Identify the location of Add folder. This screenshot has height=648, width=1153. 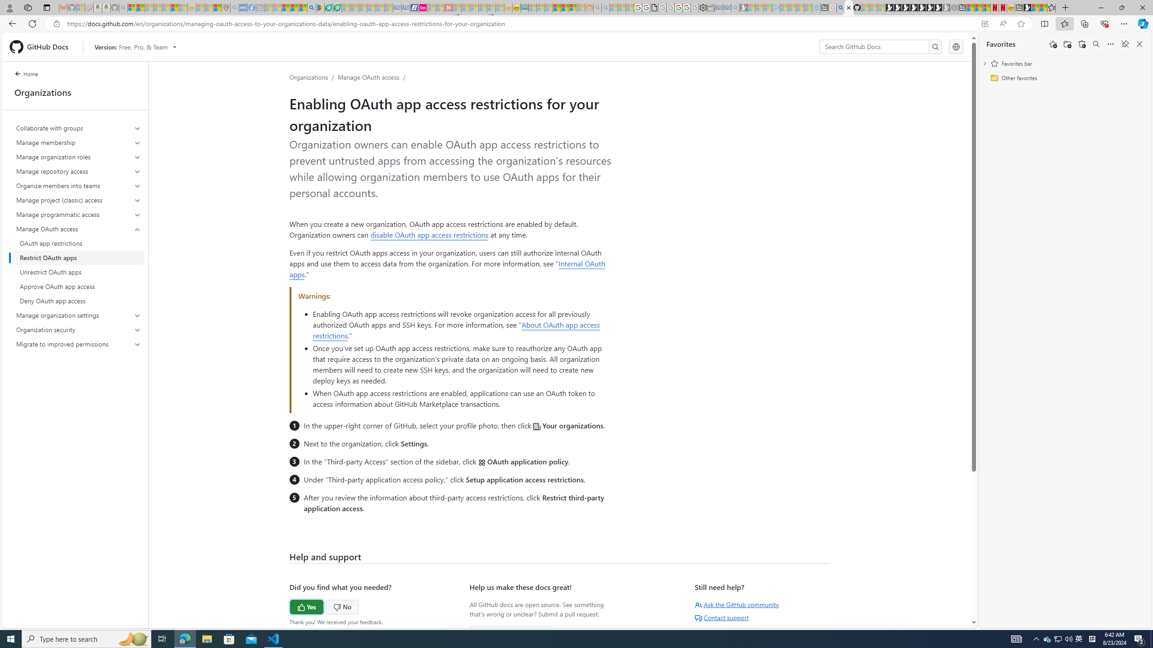
(1067, 44).